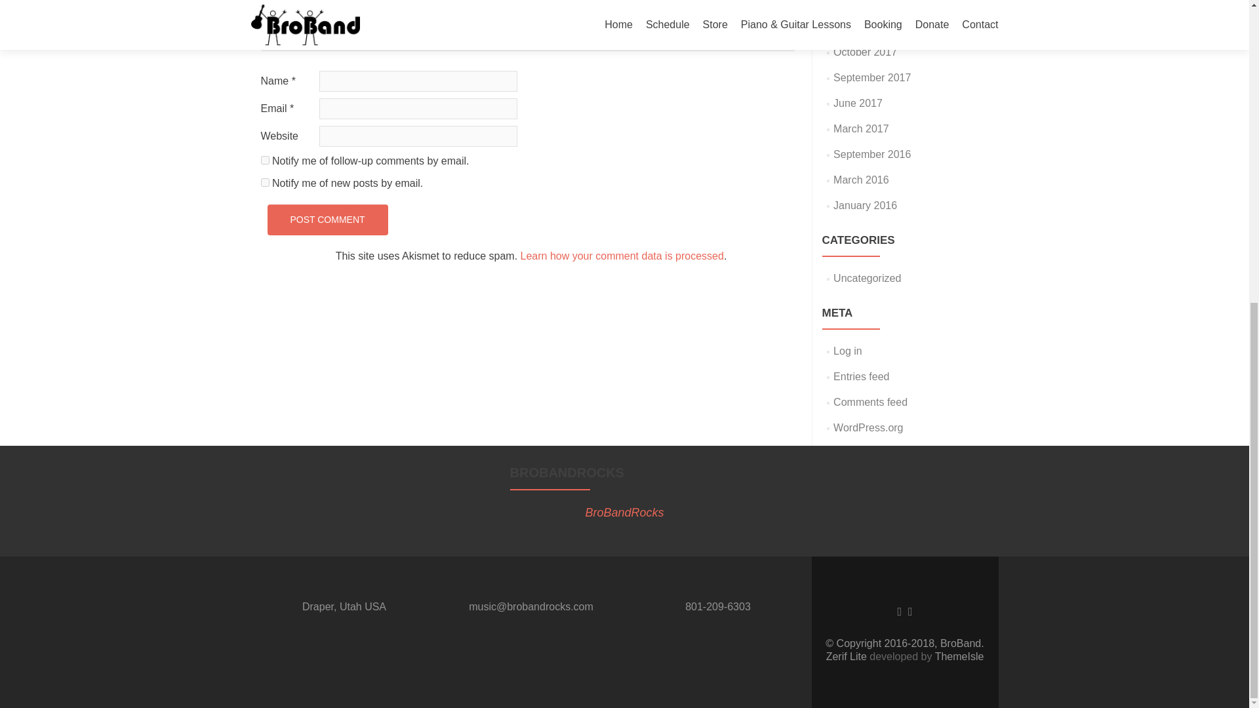 This screenshot has width=1259, height=708. I want to click on subscribe, so click(265, 160).